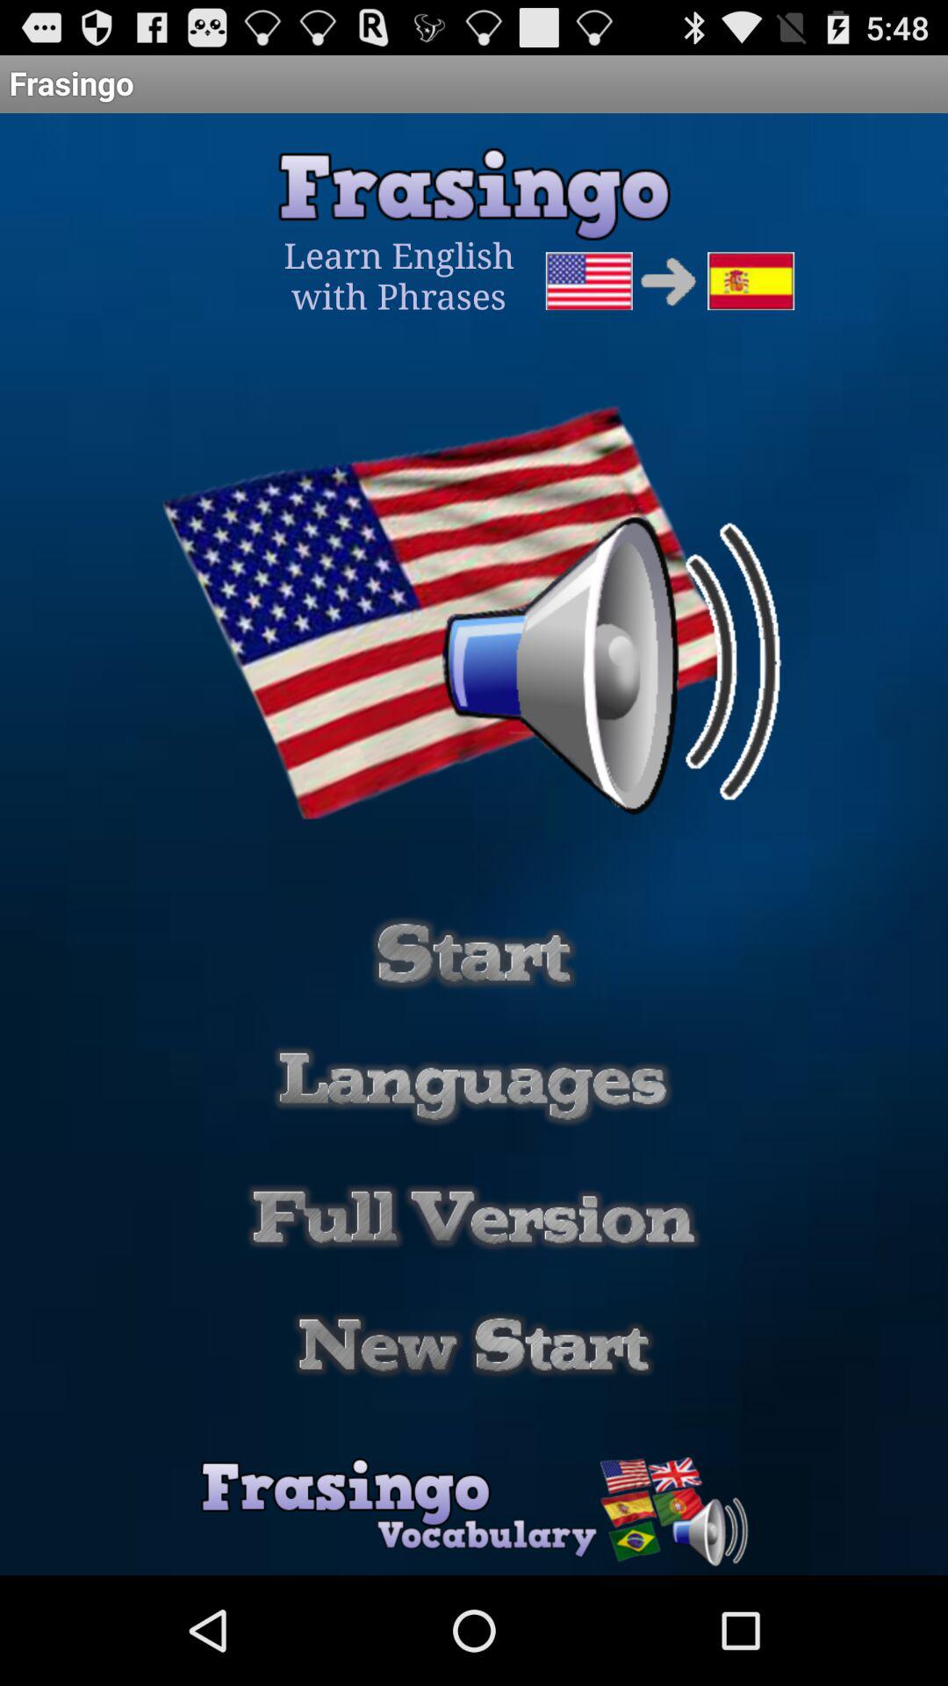 The width and height of the screenshot is (948, 1686). Describe the element at coordinates (473, 1085) in the screenshot. I see `change language` at that location.